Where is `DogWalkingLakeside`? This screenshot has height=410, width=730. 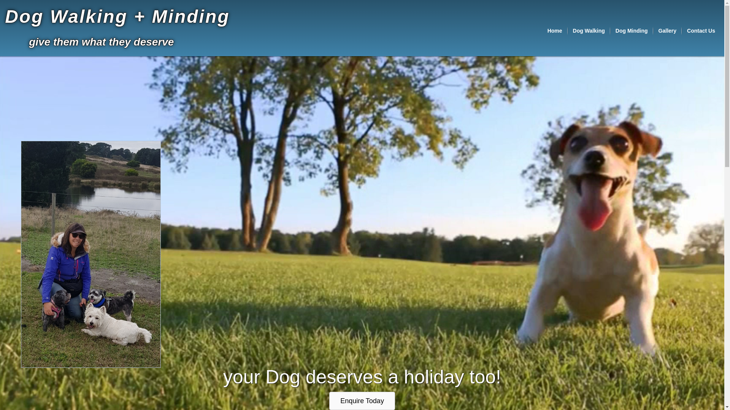
DogWalkingLakeside is located at coordinates (91, 254).